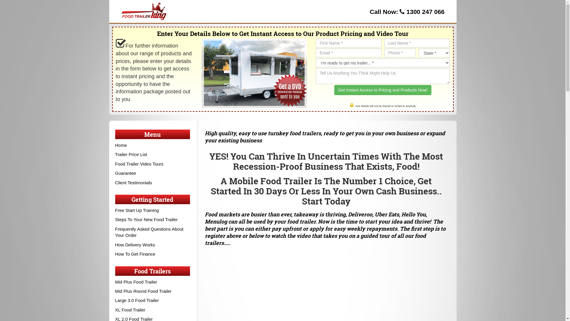 Image resolution: width=570 pixels, height=321 pixels. Describe the element at coordinates (137, 300) in the screenshot. I see `Large 3.0 Food Trailer` at that location.